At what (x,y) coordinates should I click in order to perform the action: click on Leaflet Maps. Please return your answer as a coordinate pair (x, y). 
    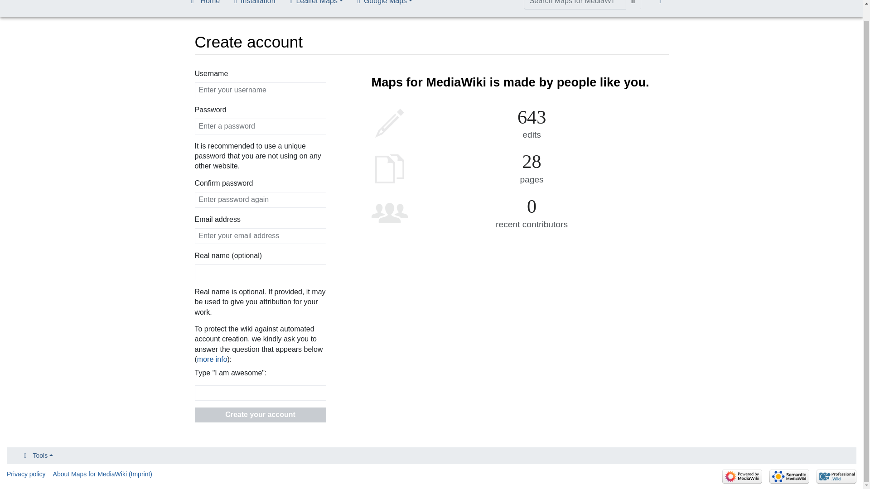
    Looking at the image, I should click on (316, 5).